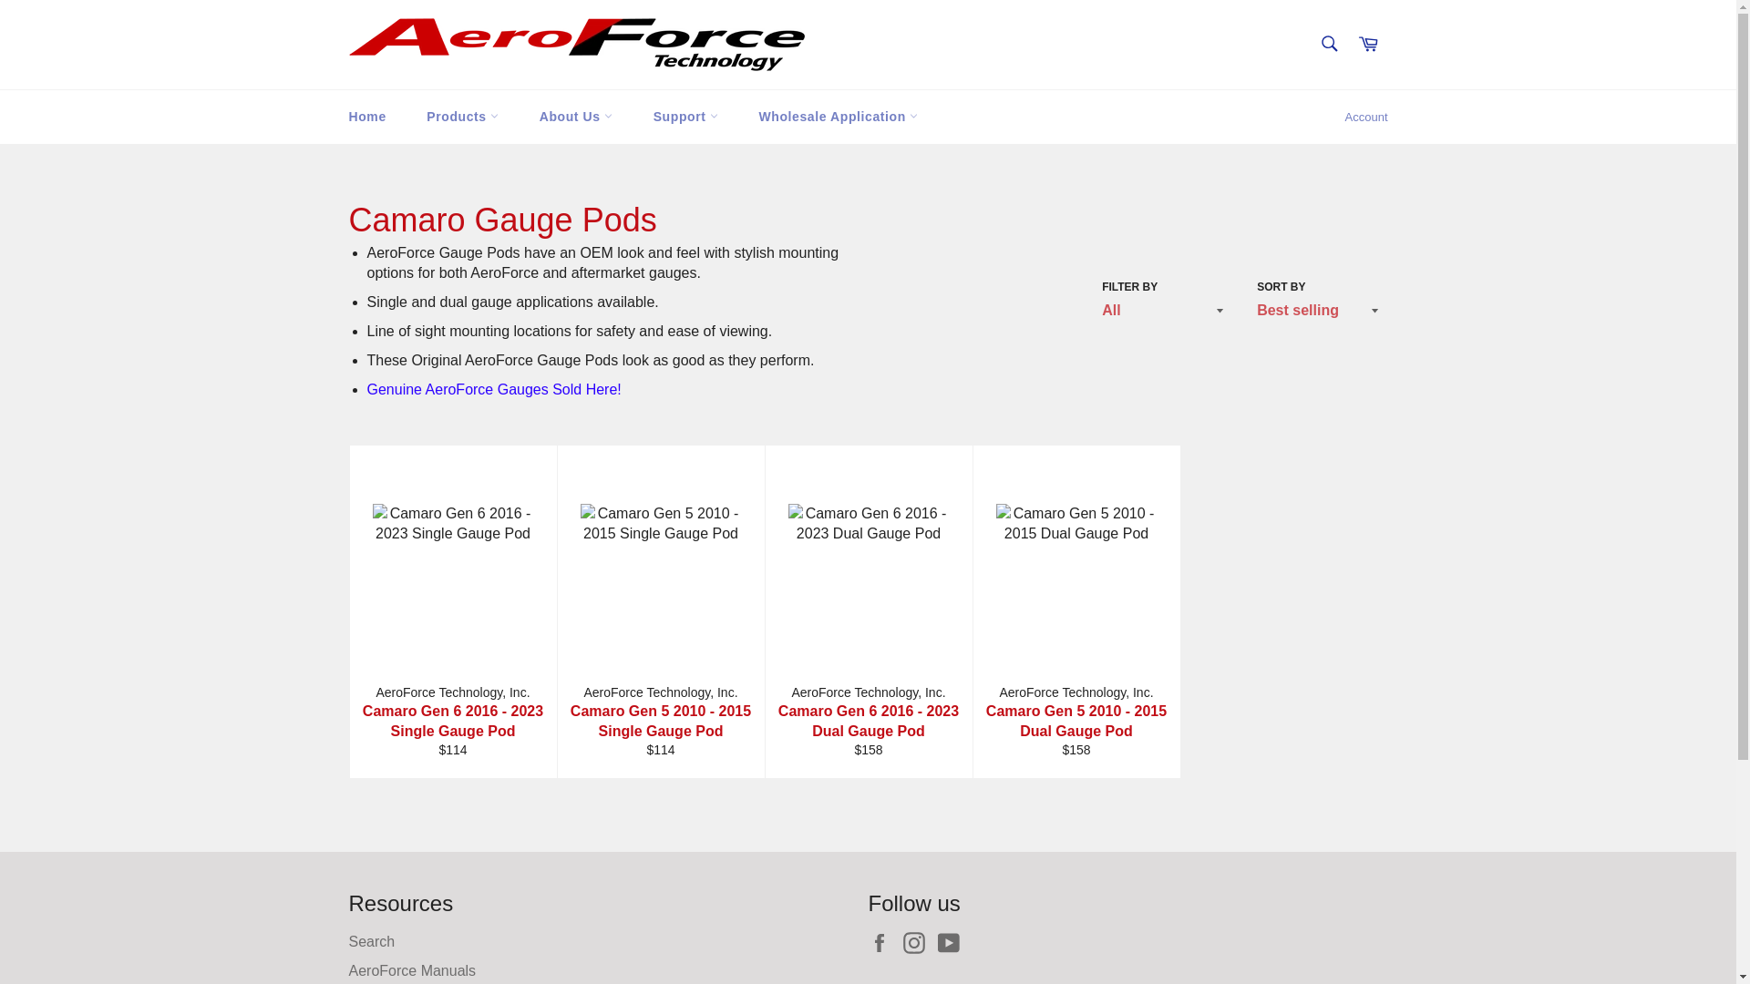 This screenshot has height=984, width=1750. I want to click on AeroForce Gauges, so click(493, 388).